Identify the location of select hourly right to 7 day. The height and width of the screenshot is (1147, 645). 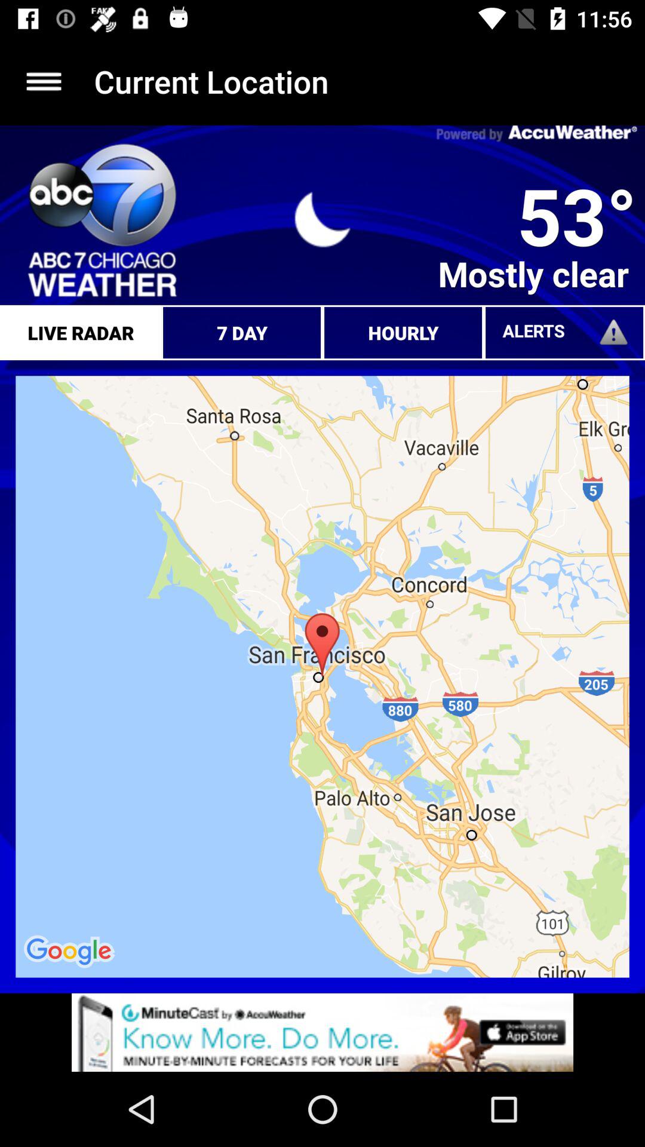
(403, 332).